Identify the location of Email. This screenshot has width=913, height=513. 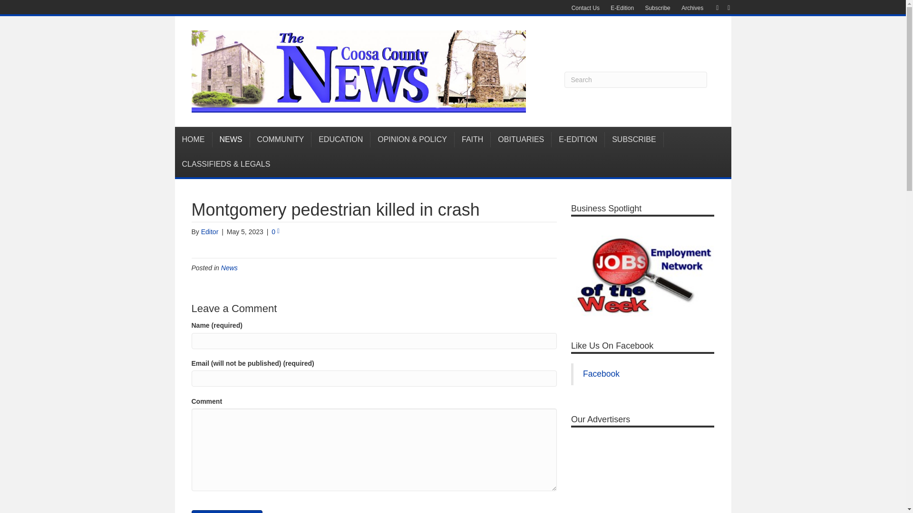
(724, 7).